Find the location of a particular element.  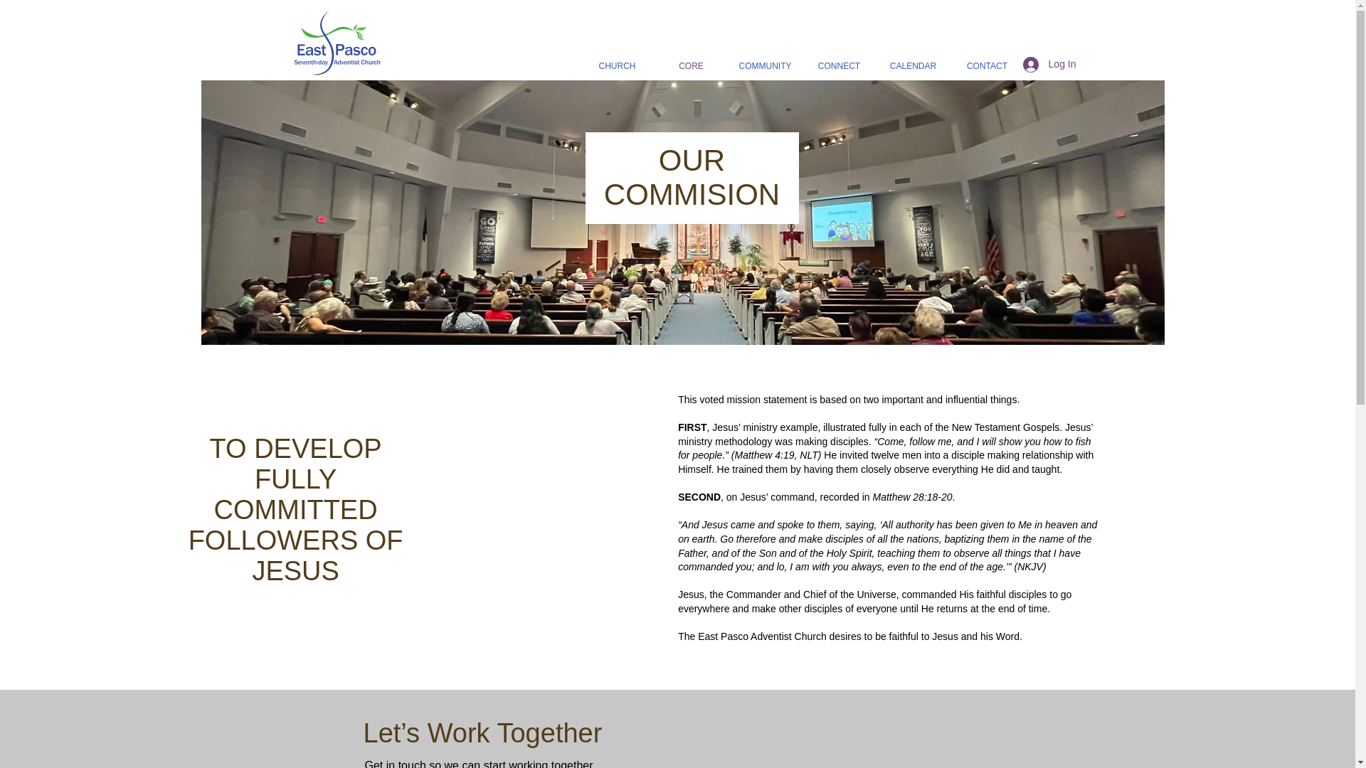

CONNECT is located at coordinates (840, 65).